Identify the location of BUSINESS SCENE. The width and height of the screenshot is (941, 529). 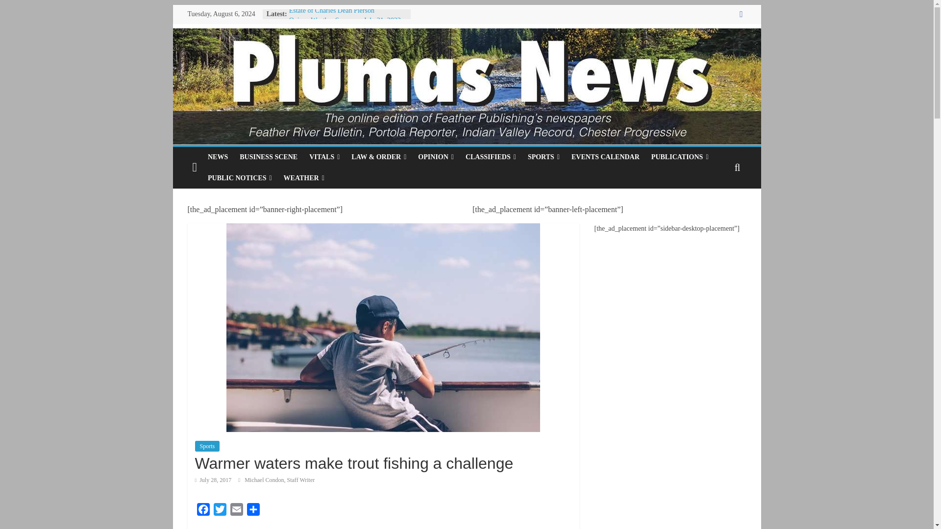
(268, 157).